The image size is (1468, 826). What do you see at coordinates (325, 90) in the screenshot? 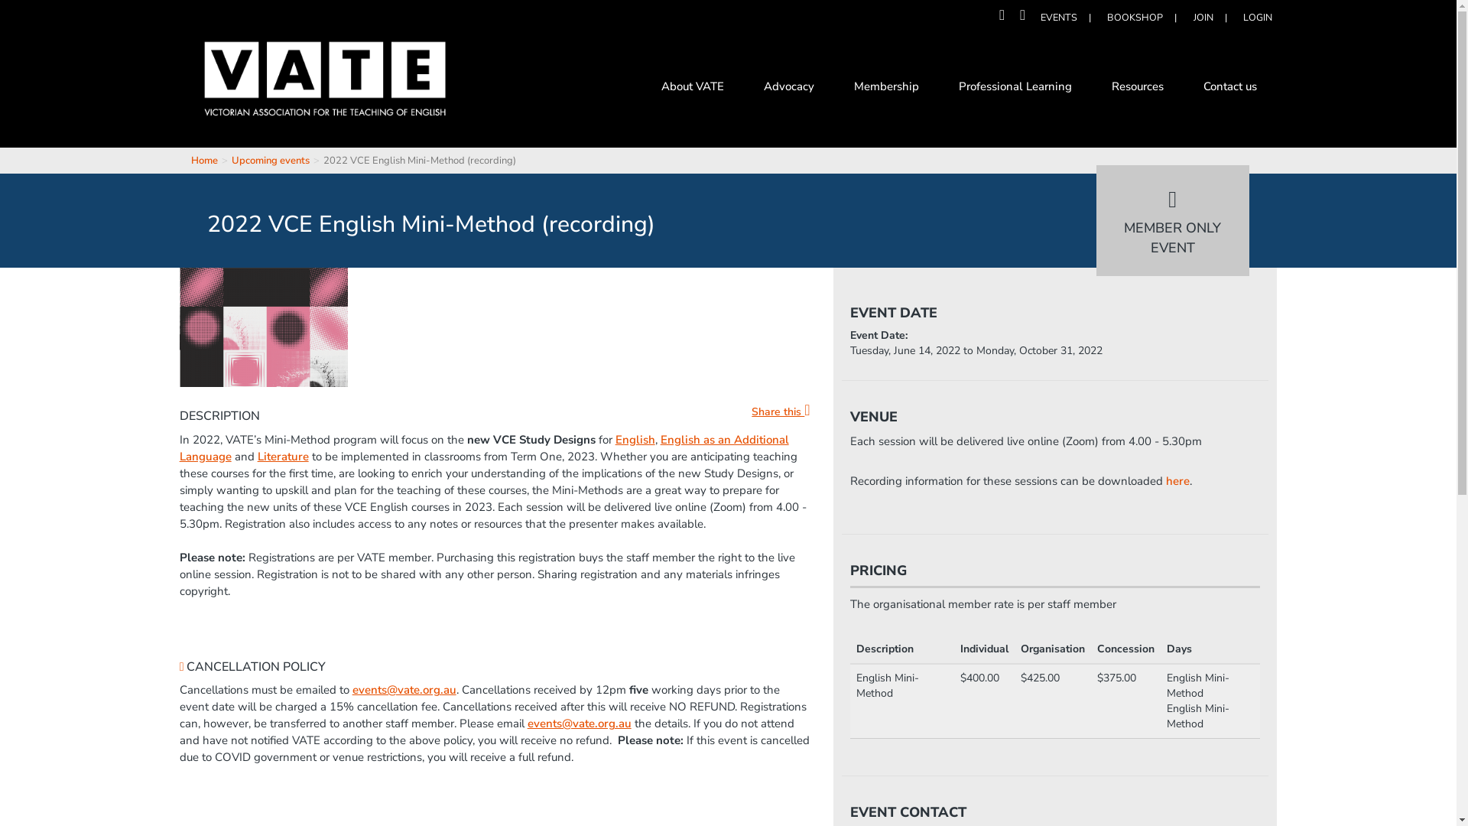
I see `VATE` at bounding box center [325, 90].